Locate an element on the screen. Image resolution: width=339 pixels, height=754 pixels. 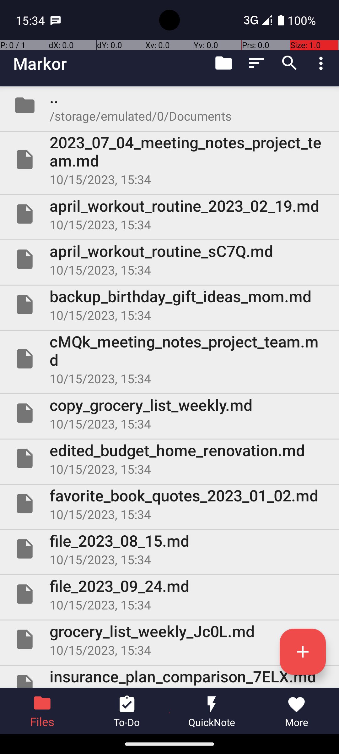
File backup_birthday_gift_ideas_mom.md  is located at coordinates (169, 304).